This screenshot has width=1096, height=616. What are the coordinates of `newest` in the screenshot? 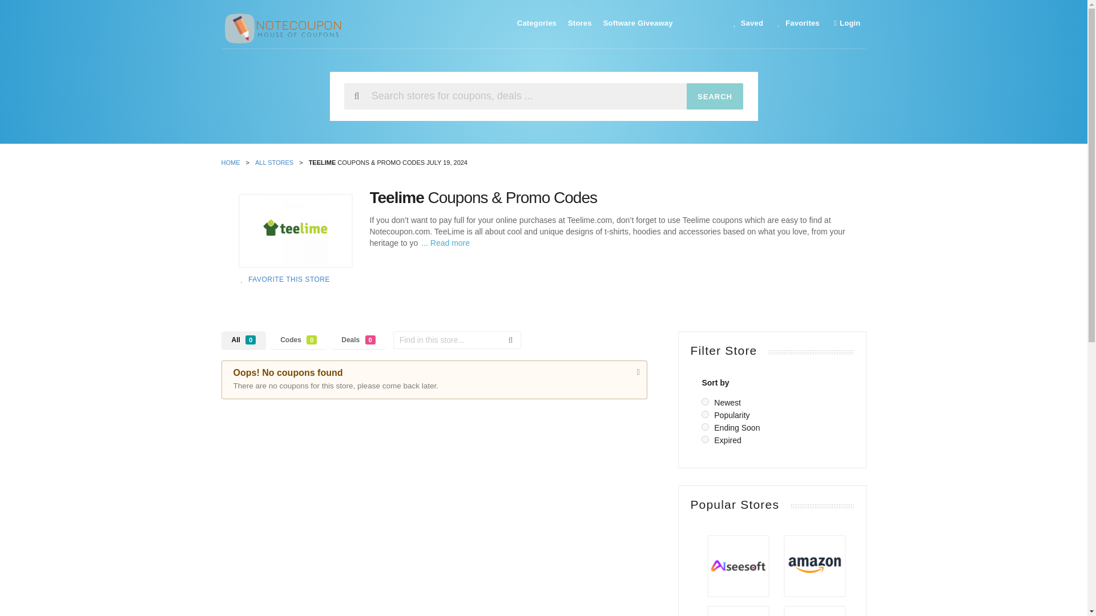 It's located at (705, 402).